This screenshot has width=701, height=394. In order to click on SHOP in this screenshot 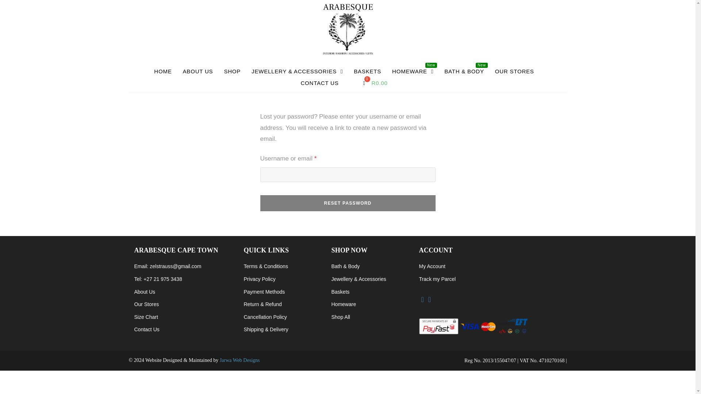, I will do `click(232, 72)`.